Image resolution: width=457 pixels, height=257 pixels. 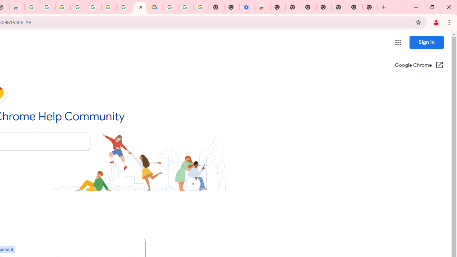 What do you see at coordinates (247, 7) in the screenshot?
I see `Settings - Accessibility` at bounding box center [247, 7].